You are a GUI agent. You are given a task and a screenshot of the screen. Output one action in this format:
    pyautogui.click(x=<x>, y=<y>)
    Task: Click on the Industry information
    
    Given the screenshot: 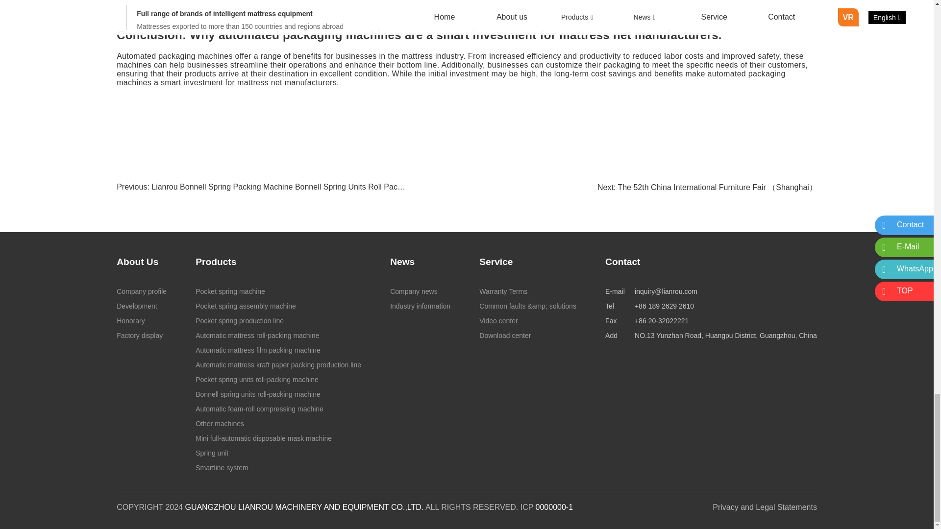 What is the action you would take?
    pyautogui.click(x=421, y=306)
    